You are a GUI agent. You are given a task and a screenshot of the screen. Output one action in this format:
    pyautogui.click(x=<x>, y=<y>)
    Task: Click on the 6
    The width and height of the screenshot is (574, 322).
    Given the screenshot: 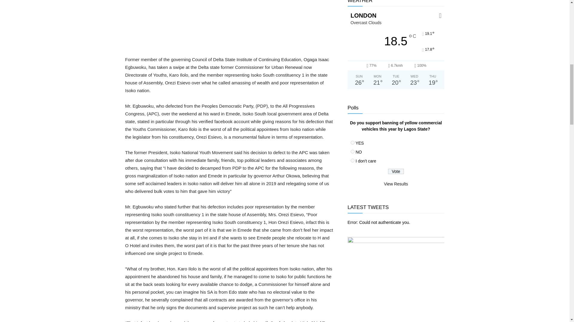 What is the action you would take?
    pyautogui.click(x=352, y=143)
    